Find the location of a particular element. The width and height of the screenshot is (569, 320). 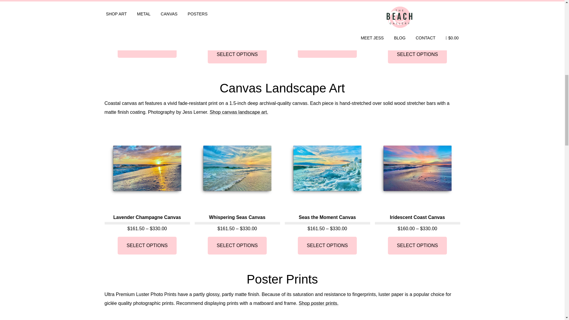

SELECT OPTIONS is located at coordinates (237, 55).